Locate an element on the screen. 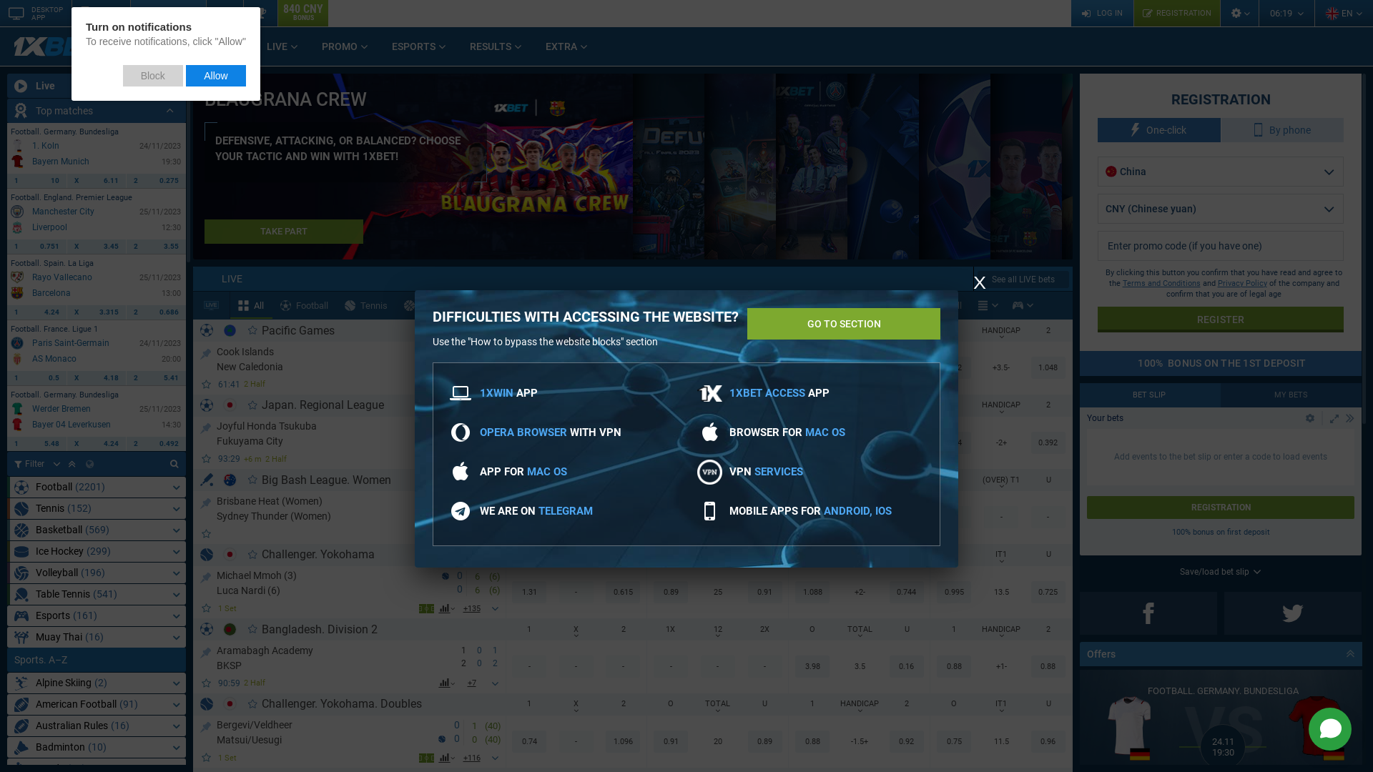 Image resolution: width=1373 pixels, height=772 pixels. Bangladesh is located at coordinates (230, 629).